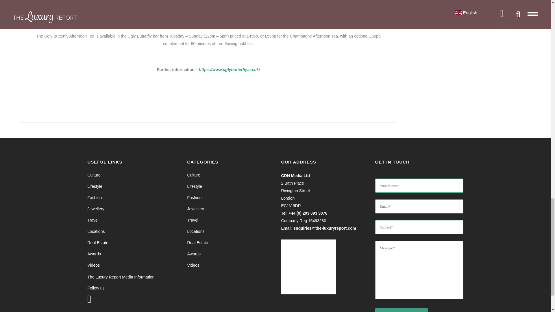 This screenshot has height=312, width=555. I want to click on Submit message, so click(401, 310).